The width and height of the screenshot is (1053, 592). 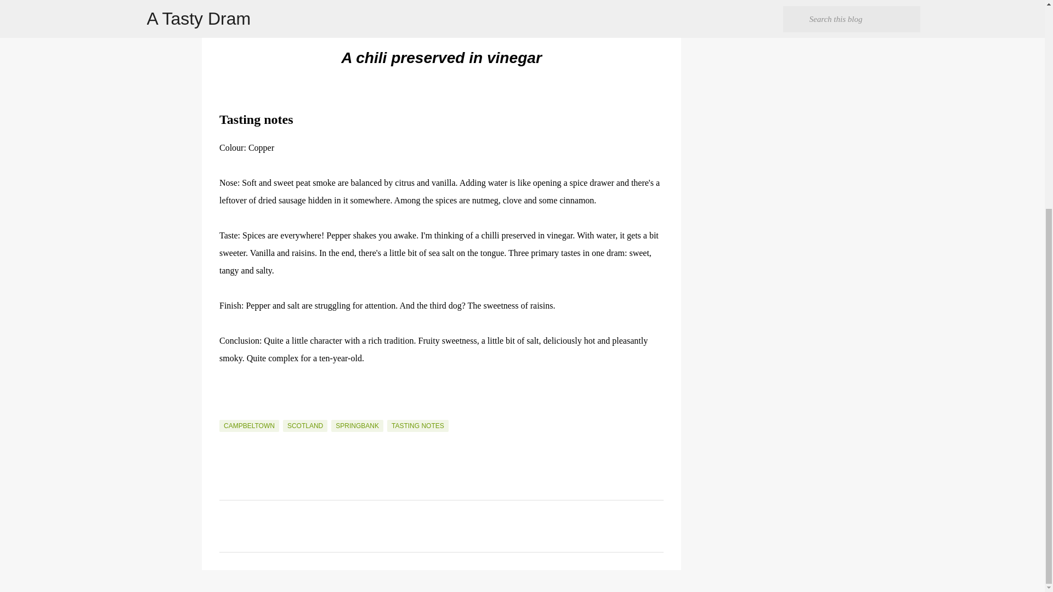 What do you see at coordinates (226, 413) in the screenshot?
I see `Email Post` at bounding box center [226, 413].